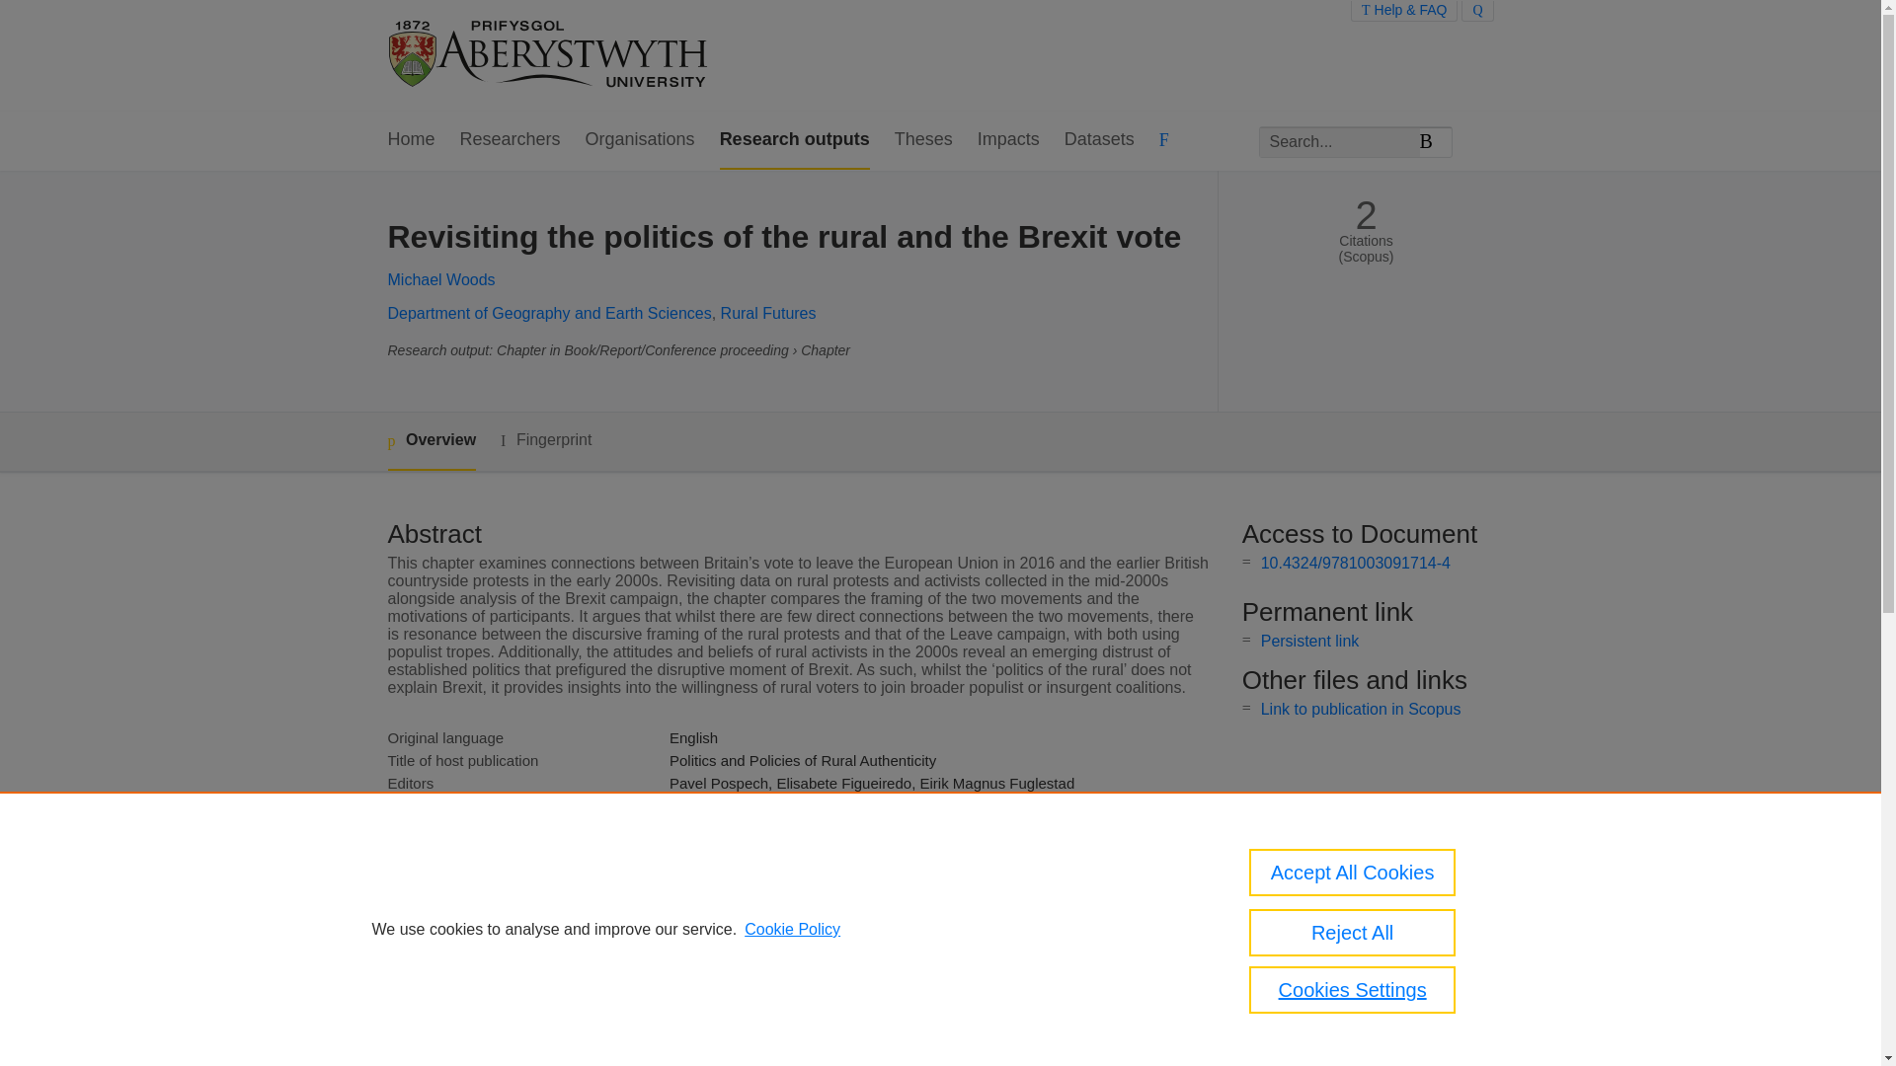 The width and height of the screenshot is (1896, 1066). Describe the element at coordinates (511, 140) in the screenshot. I see `Researchers` at that location.